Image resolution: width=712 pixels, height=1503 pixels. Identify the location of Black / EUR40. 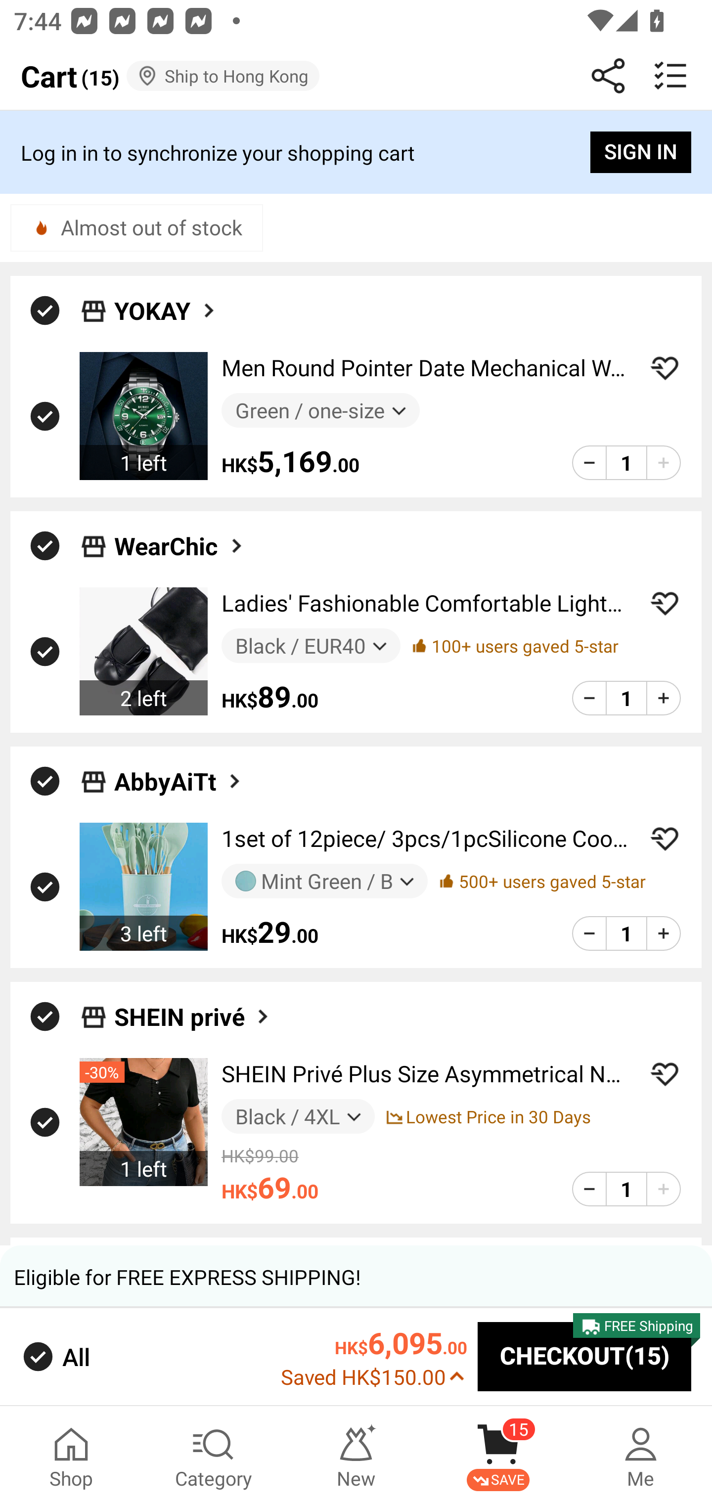
(311, 645).